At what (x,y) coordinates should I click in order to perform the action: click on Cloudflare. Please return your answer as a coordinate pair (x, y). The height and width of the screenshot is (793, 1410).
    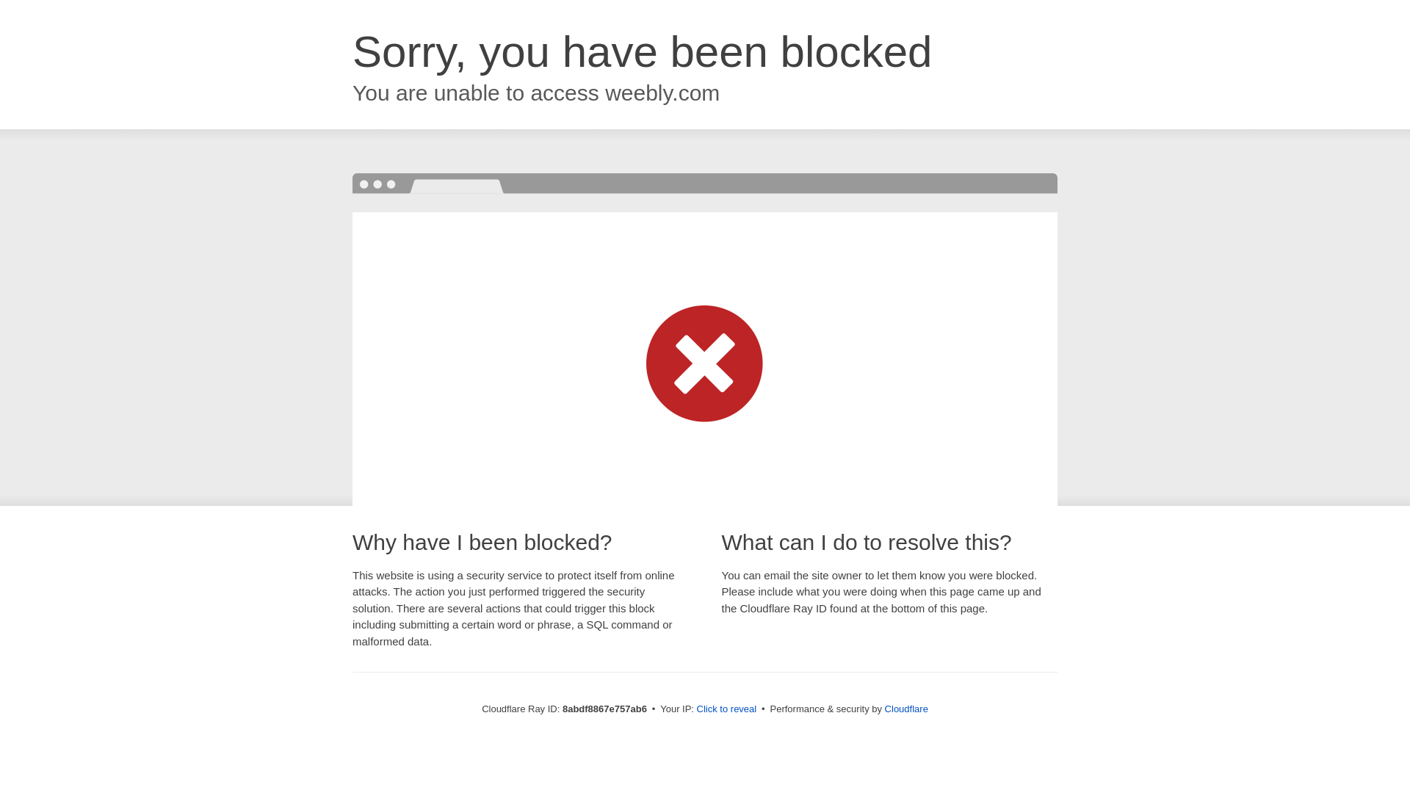
    Looking at the image, I should click on (906, 709).